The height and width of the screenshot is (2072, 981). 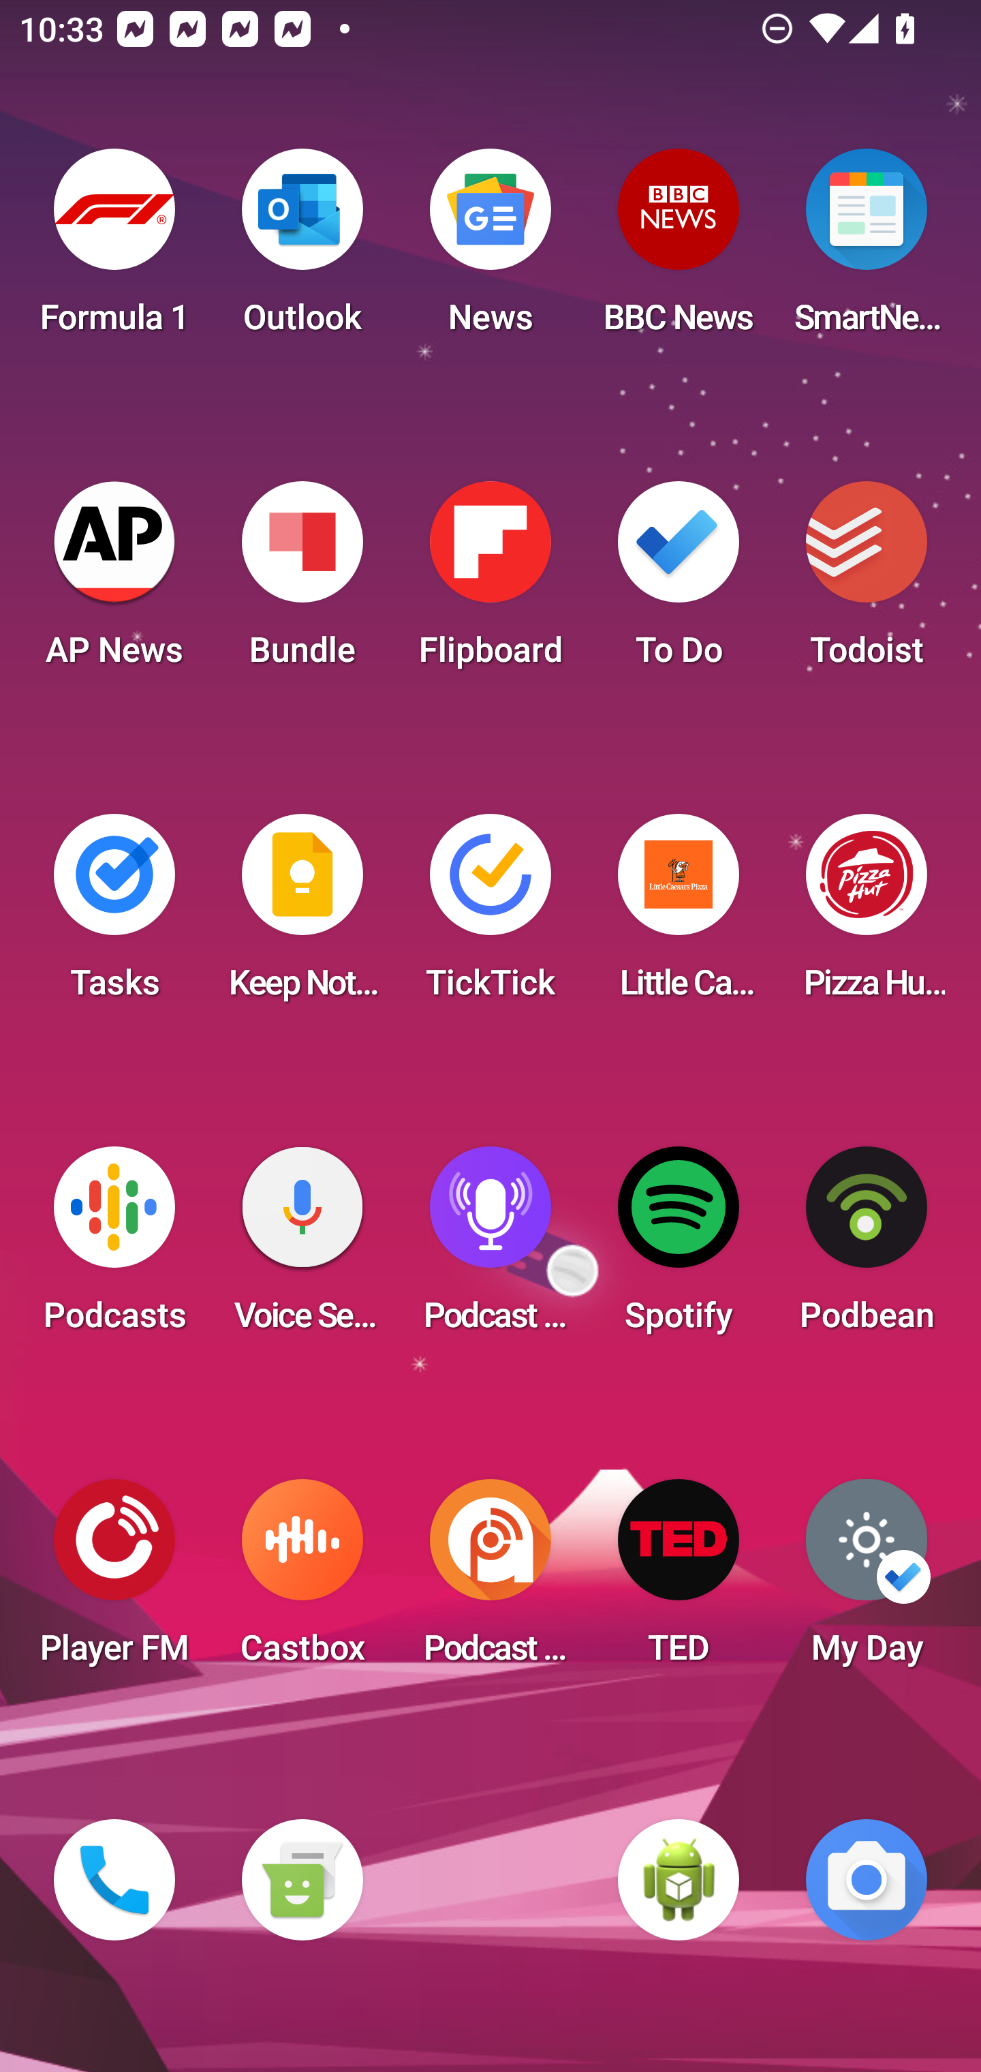 I want to click on News, so click(x=490, y=249).